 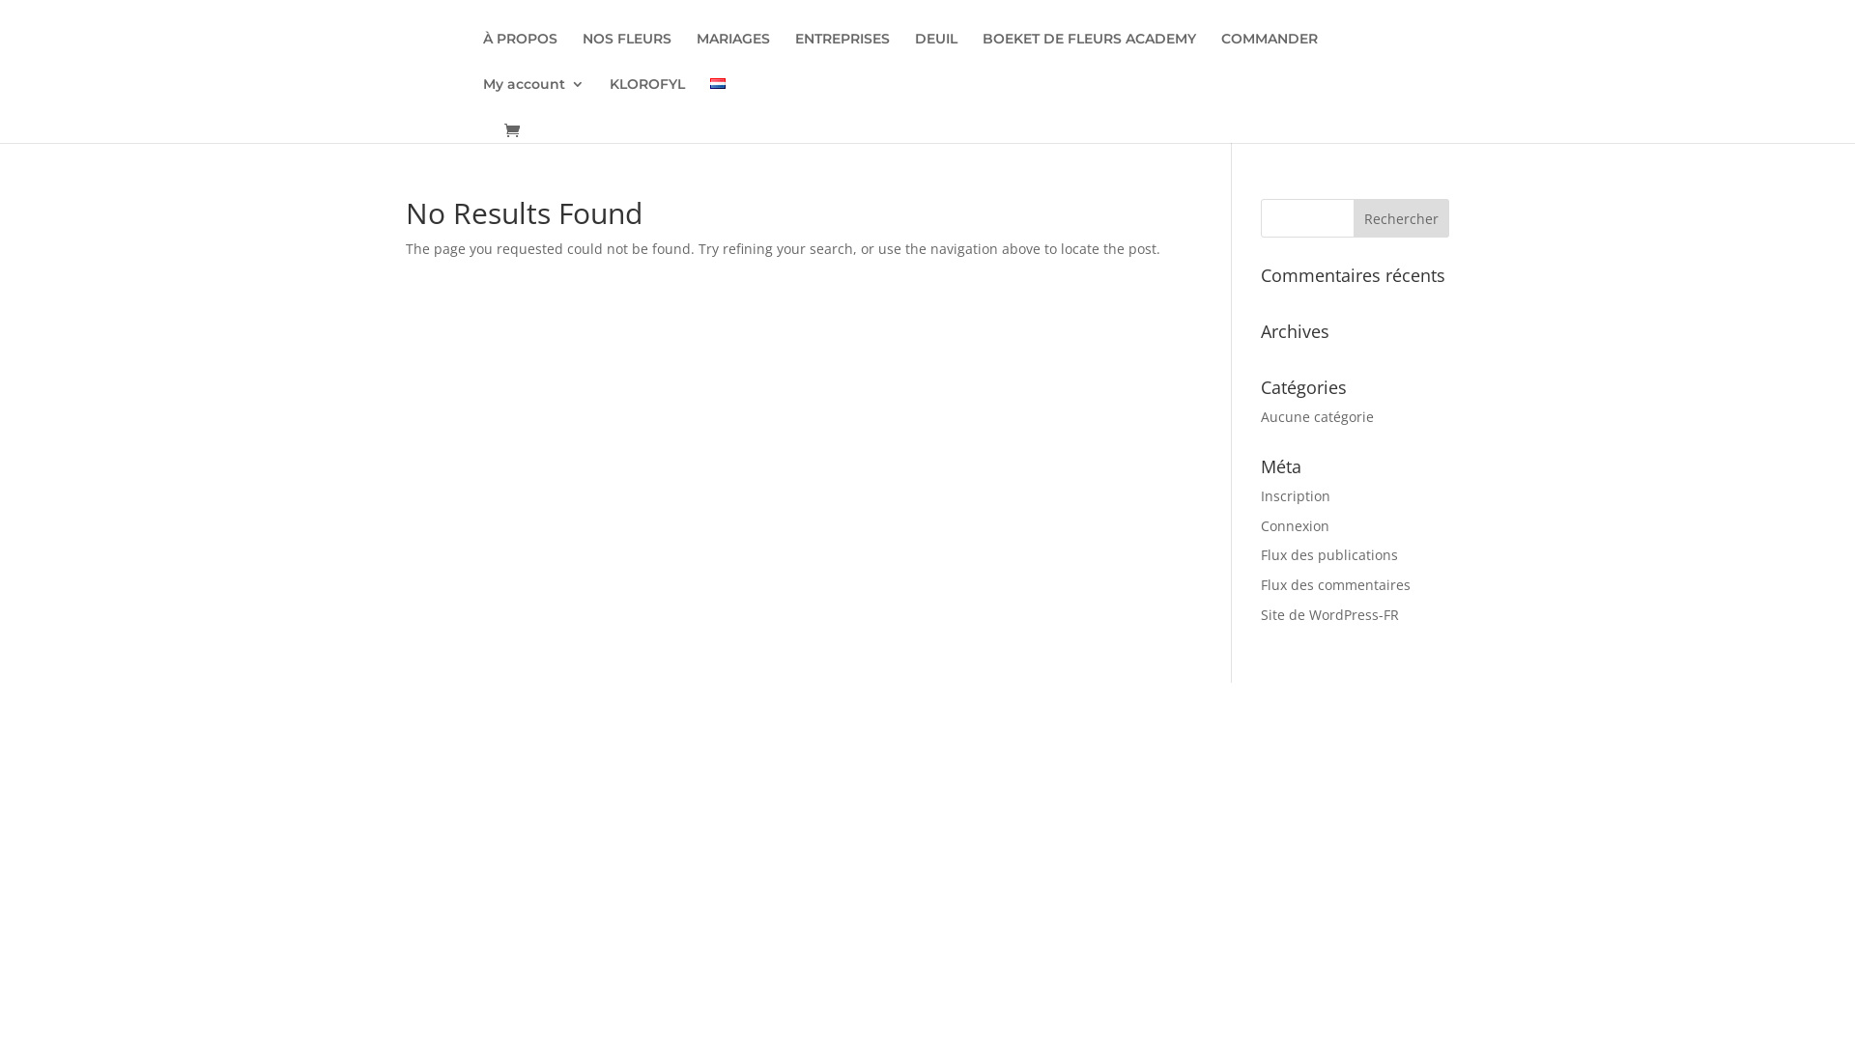 I want to click on COMMANDER, so click(x=1270, y=54).